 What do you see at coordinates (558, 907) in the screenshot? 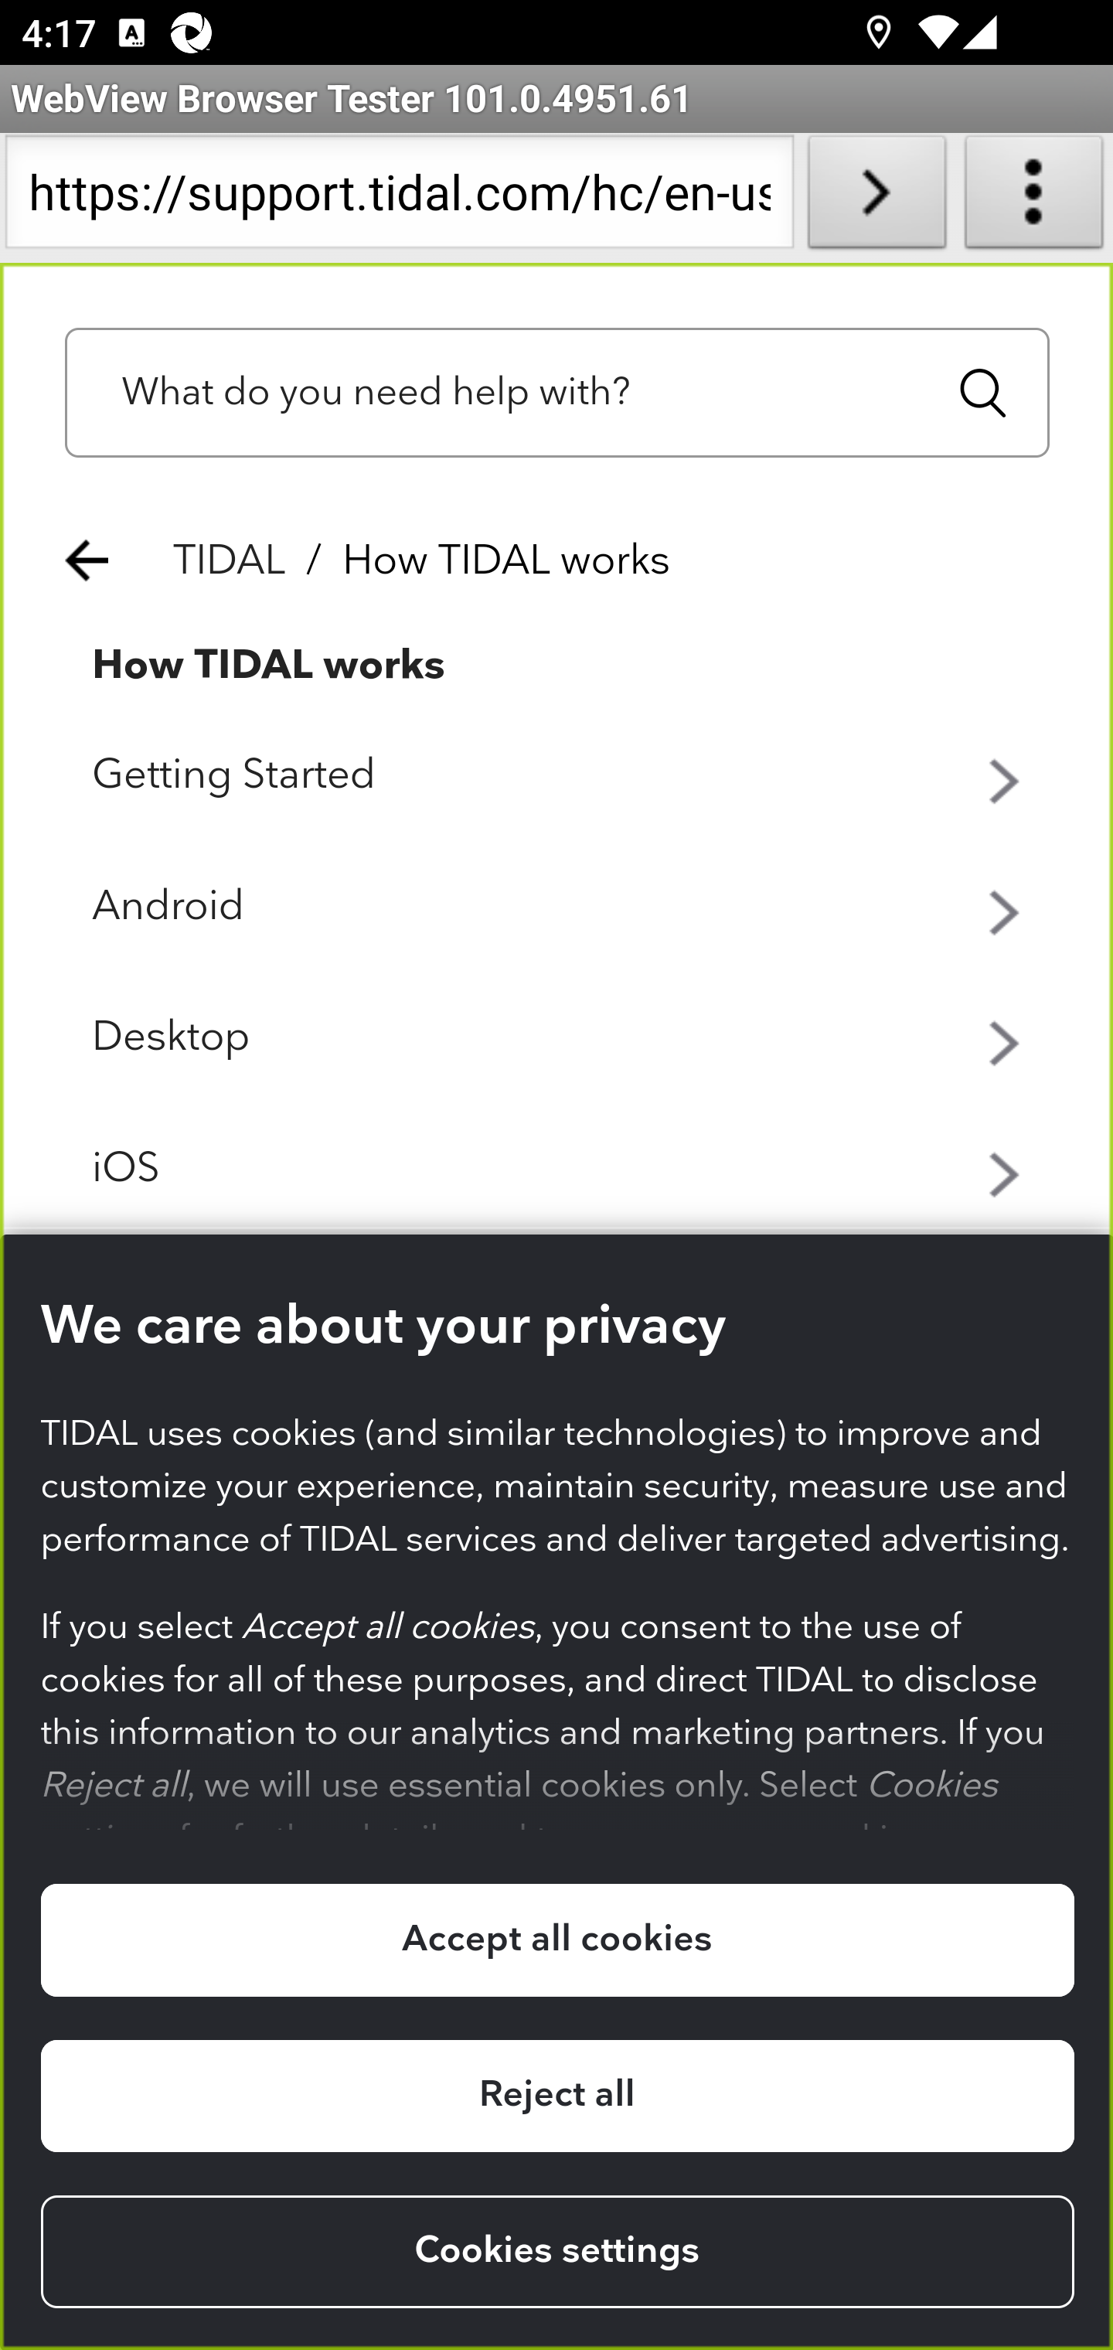
I see `Android` at bounding box center [558, 907].